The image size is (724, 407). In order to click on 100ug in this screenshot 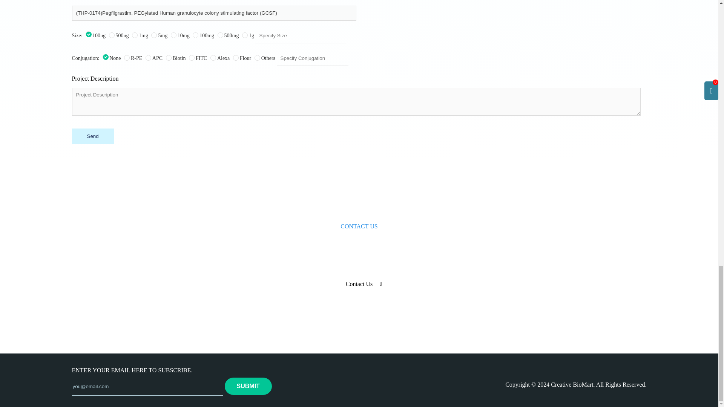, I will do `click(88, 34)`.